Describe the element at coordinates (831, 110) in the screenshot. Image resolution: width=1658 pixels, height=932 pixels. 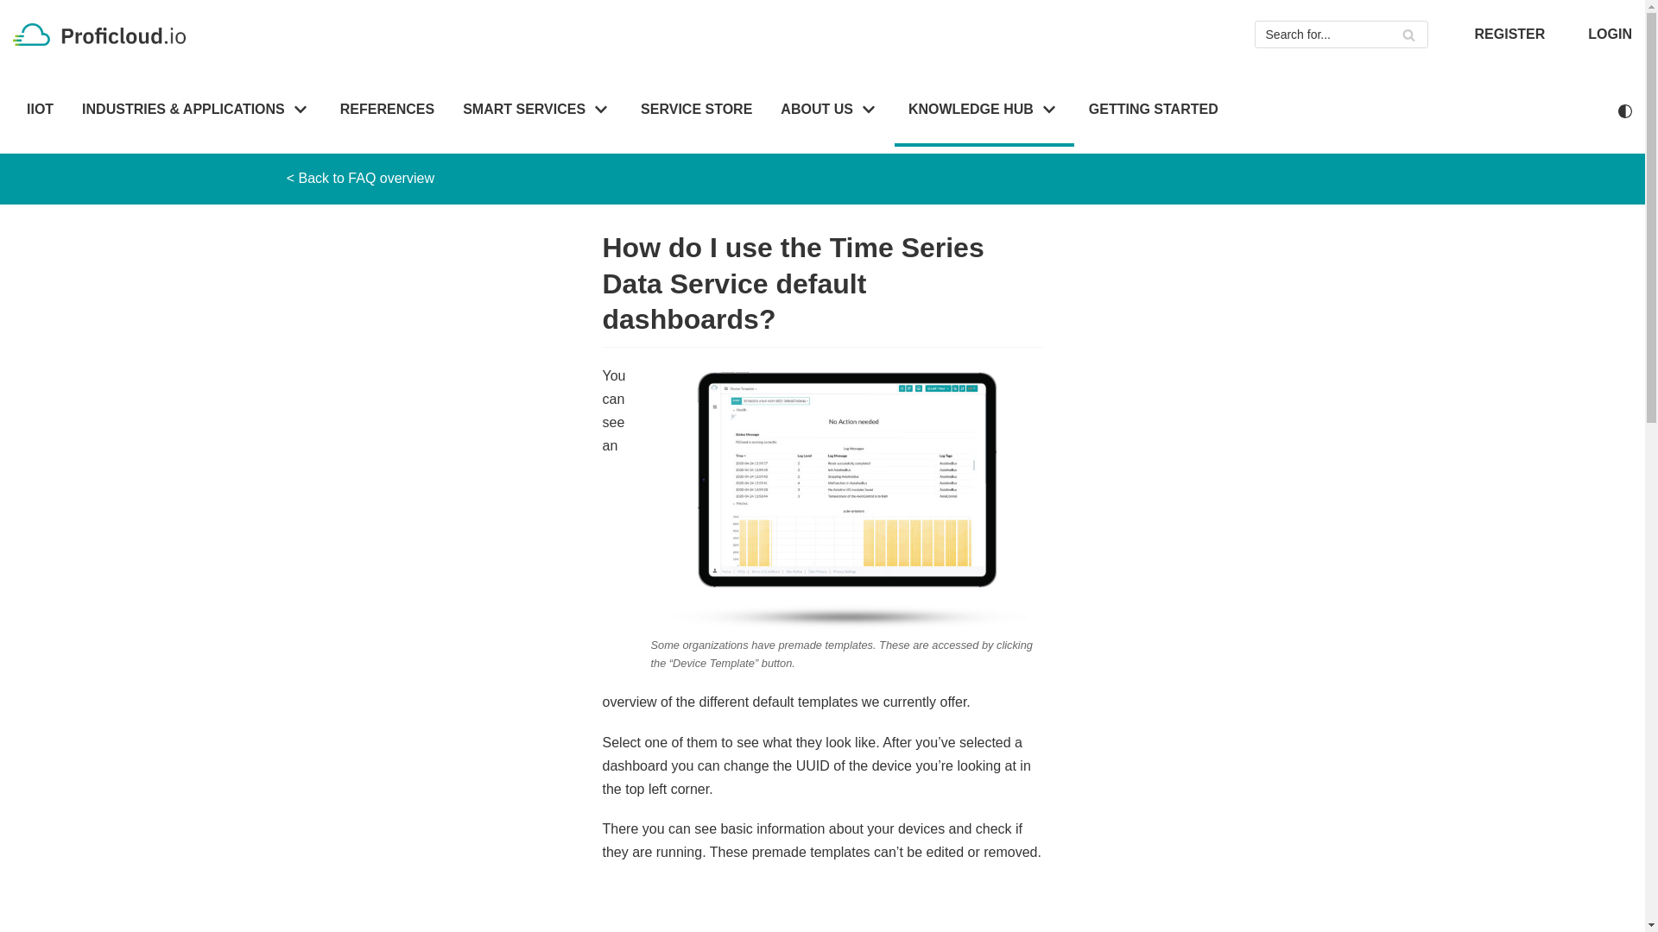
I see `ABOUT US` at that location.